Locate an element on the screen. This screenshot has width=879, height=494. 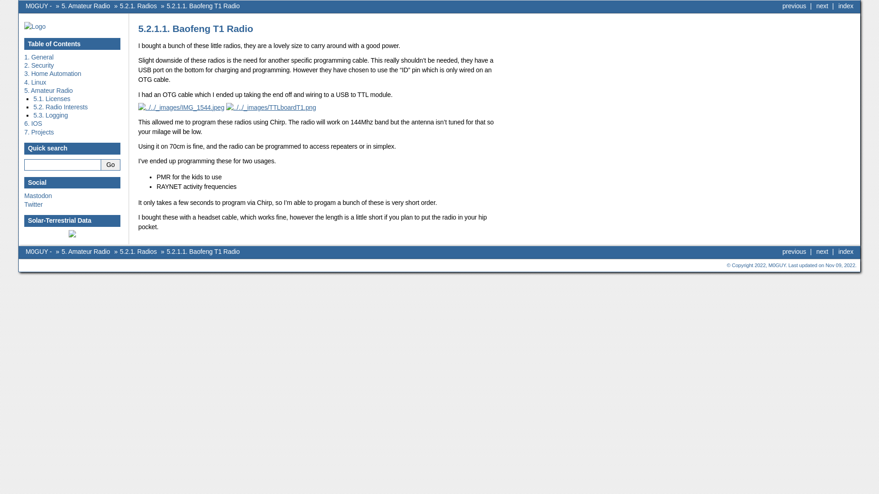
Twitter is located at coordinates (33, 204).